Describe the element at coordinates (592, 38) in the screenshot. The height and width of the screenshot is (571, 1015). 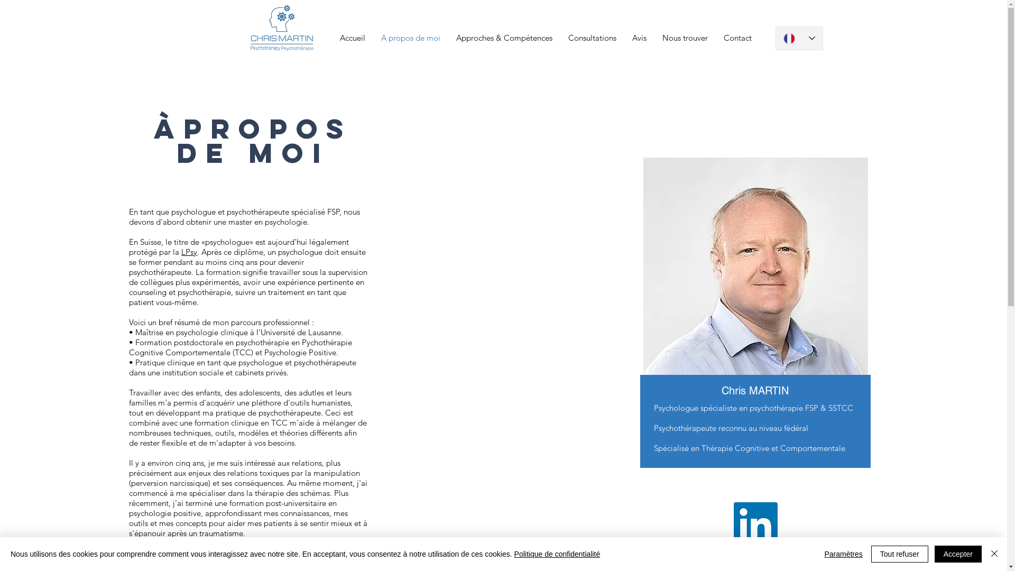
I see `Consultations` at that location.